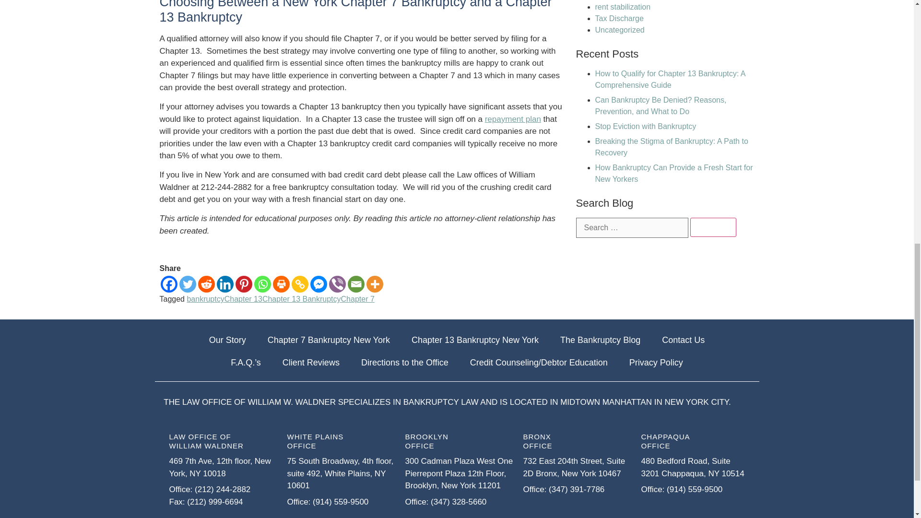 The width and height of the screenshot is (921, 518). Describe the element at coordinates (281, 284) in the screenshot. I see `Print` at that location.